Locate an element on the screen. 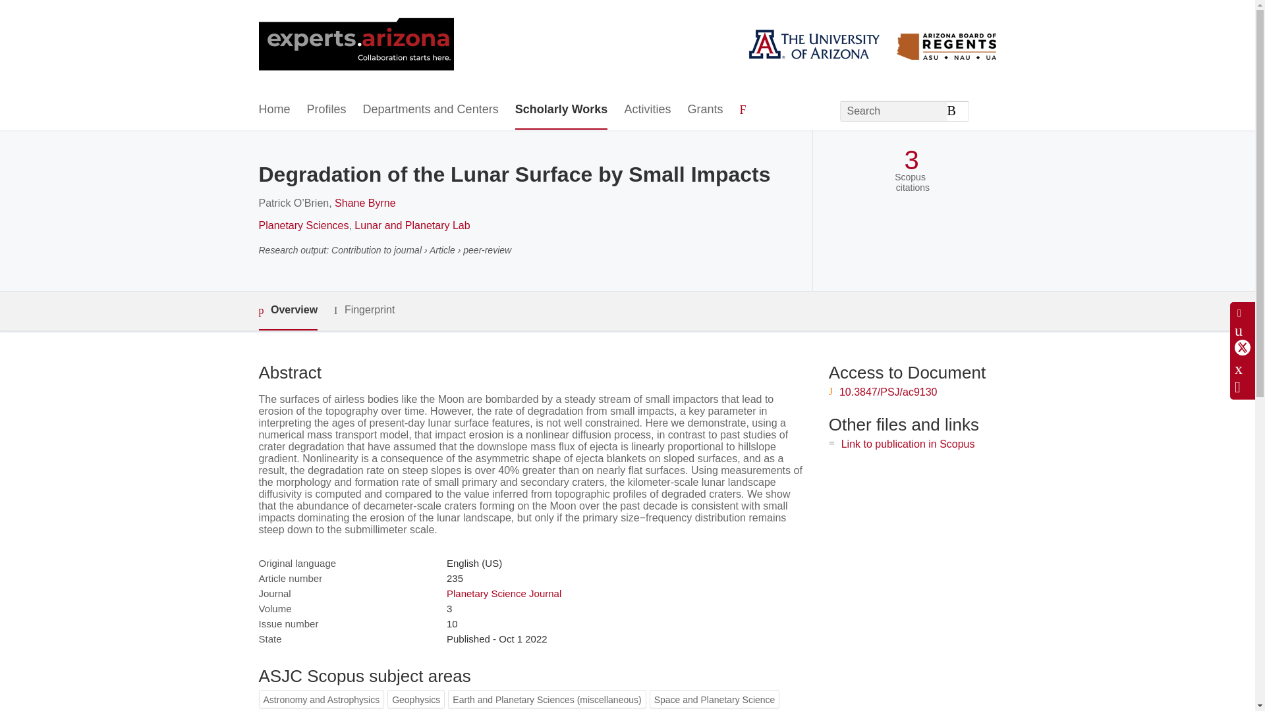 Image resolution: width=1265 pixels, height=711 pixels. Lunar and Planetary Lab is located at coordinates (411, 225).